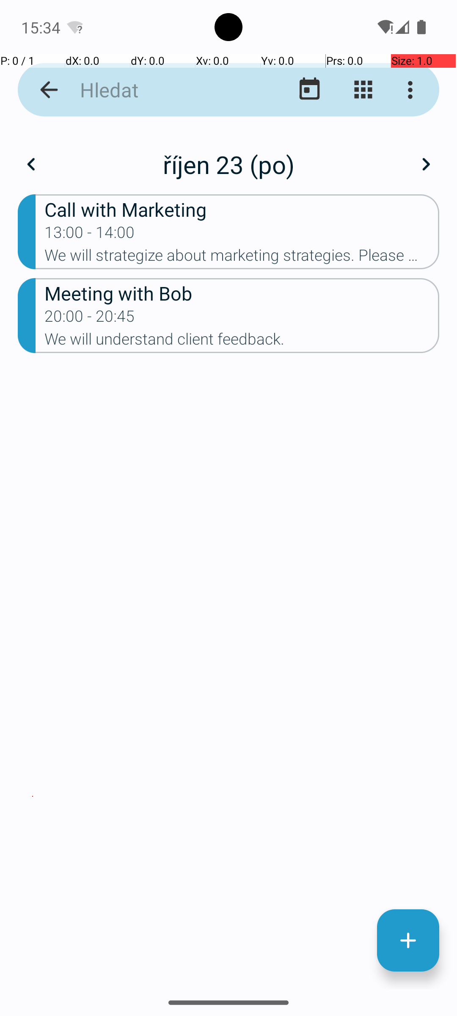 The image size is (457, 1016). I want to click on Nová událost, so click(408, 941).